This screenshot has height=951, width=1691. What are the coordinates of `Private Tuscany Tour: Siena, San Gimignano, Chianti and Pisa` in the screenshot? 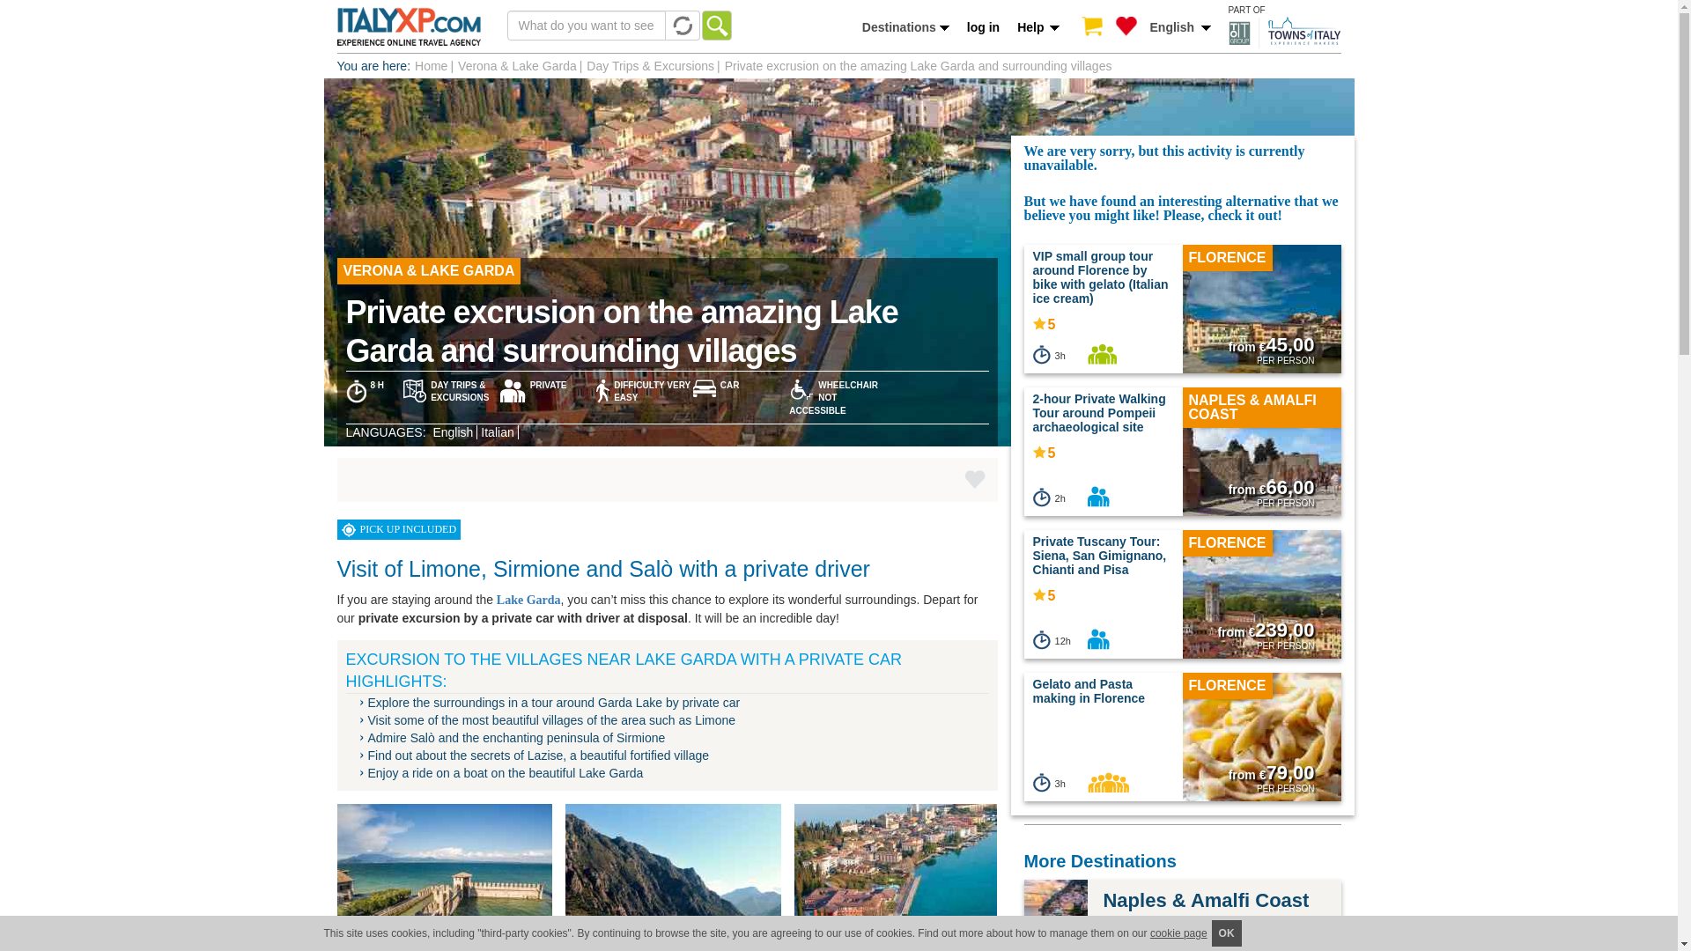 It's located at (1261, 608).